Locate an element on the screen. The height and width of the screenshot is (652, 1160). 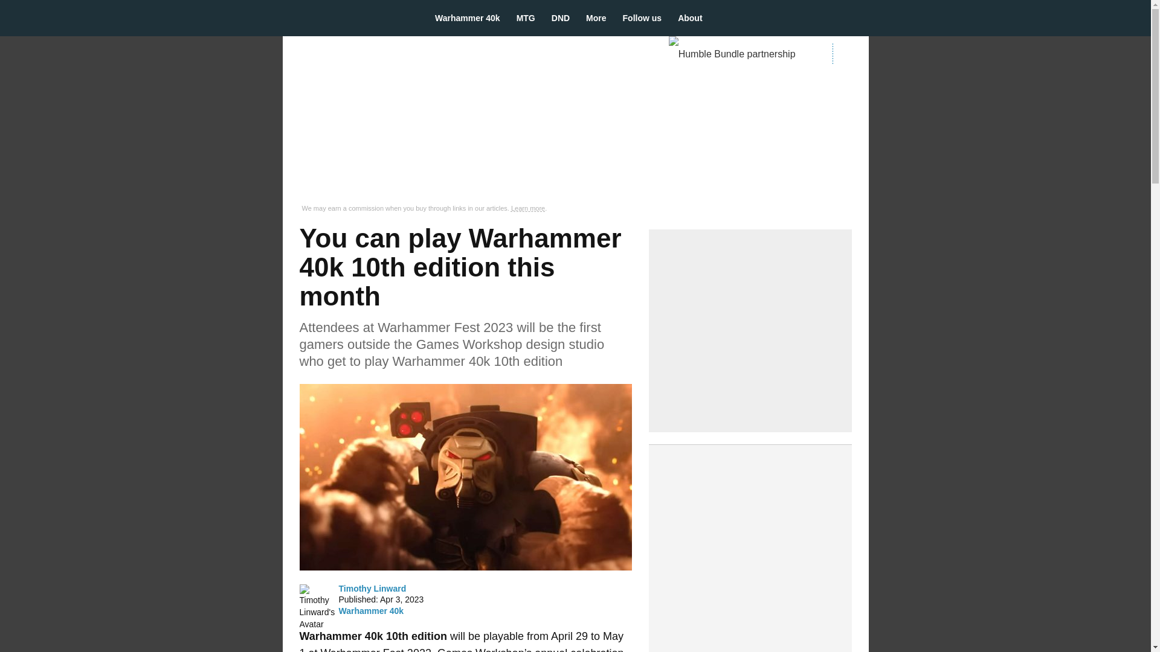
You can play Warhammer 40k 10th edition this month is located at coordinates (465, 477).